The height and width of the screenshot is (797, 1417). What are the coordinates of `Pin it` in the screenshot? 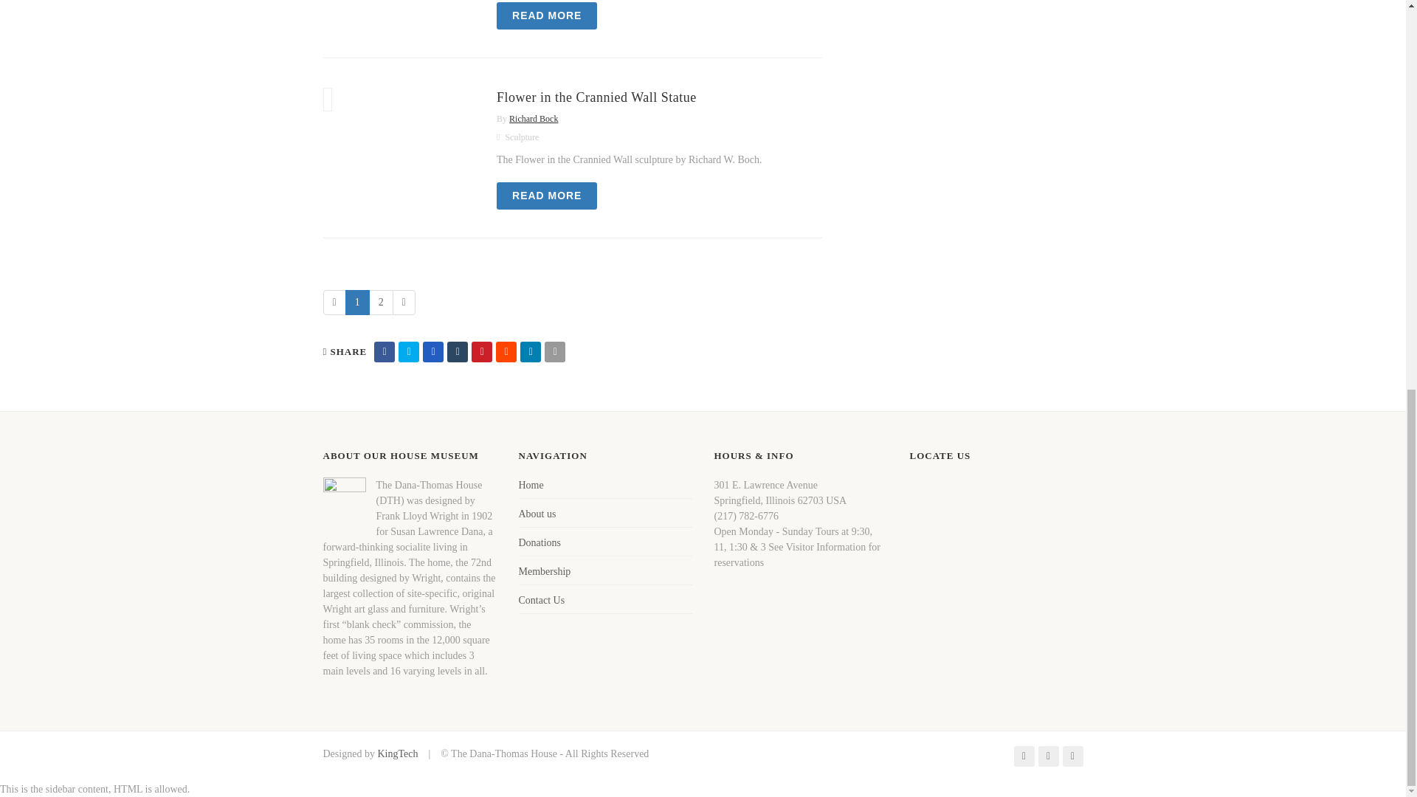 It's located at (481, 352).